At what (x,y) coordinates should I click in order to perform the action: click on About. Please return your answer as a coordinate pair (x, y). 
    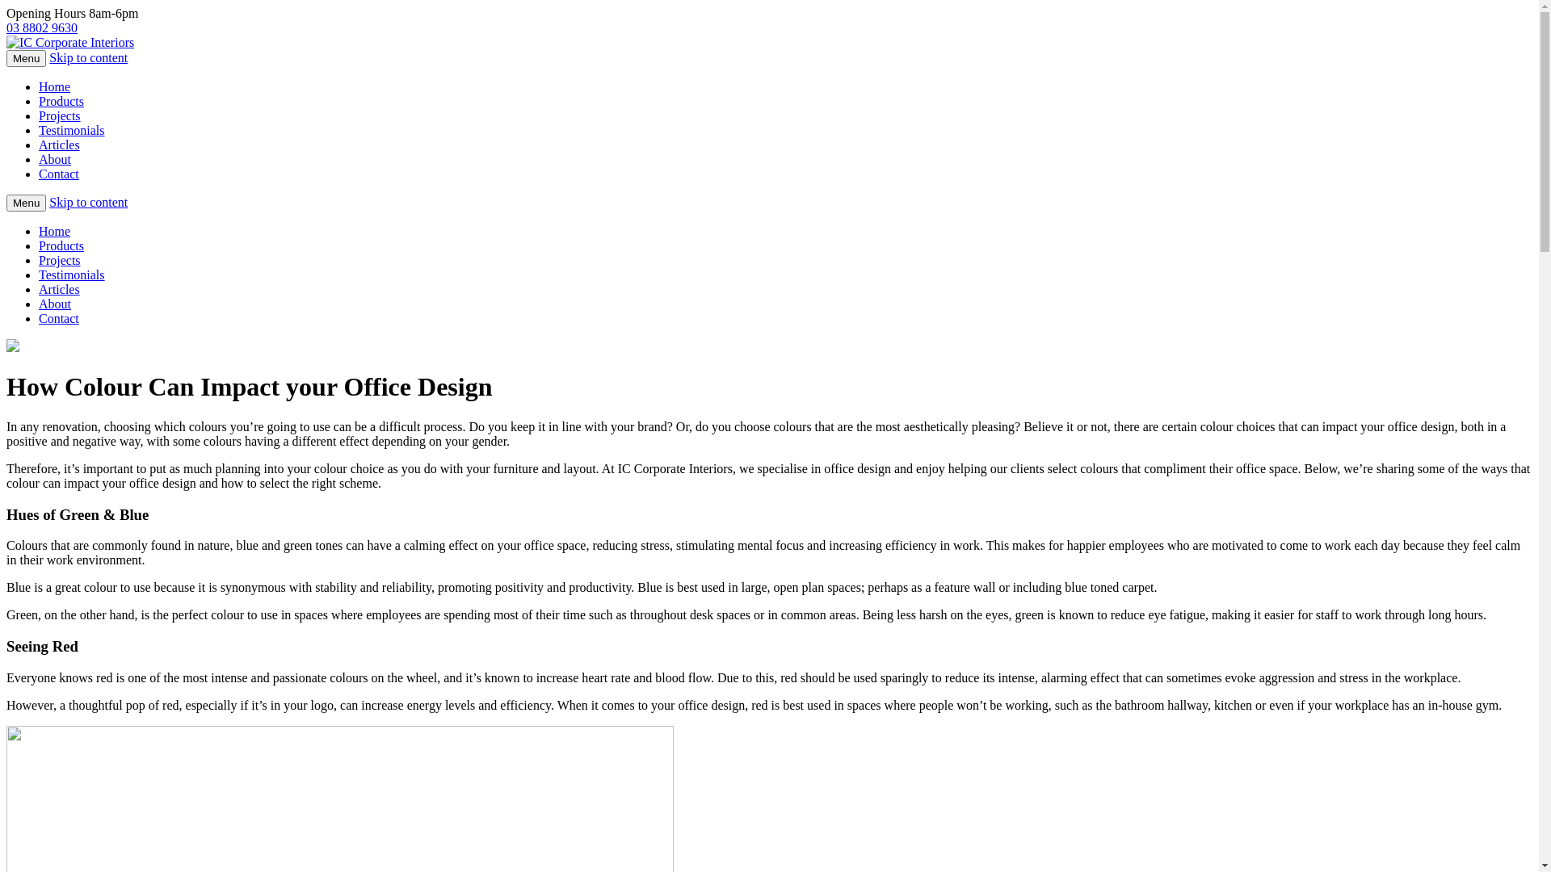
    Looking at the image, I should click on (55, 160).